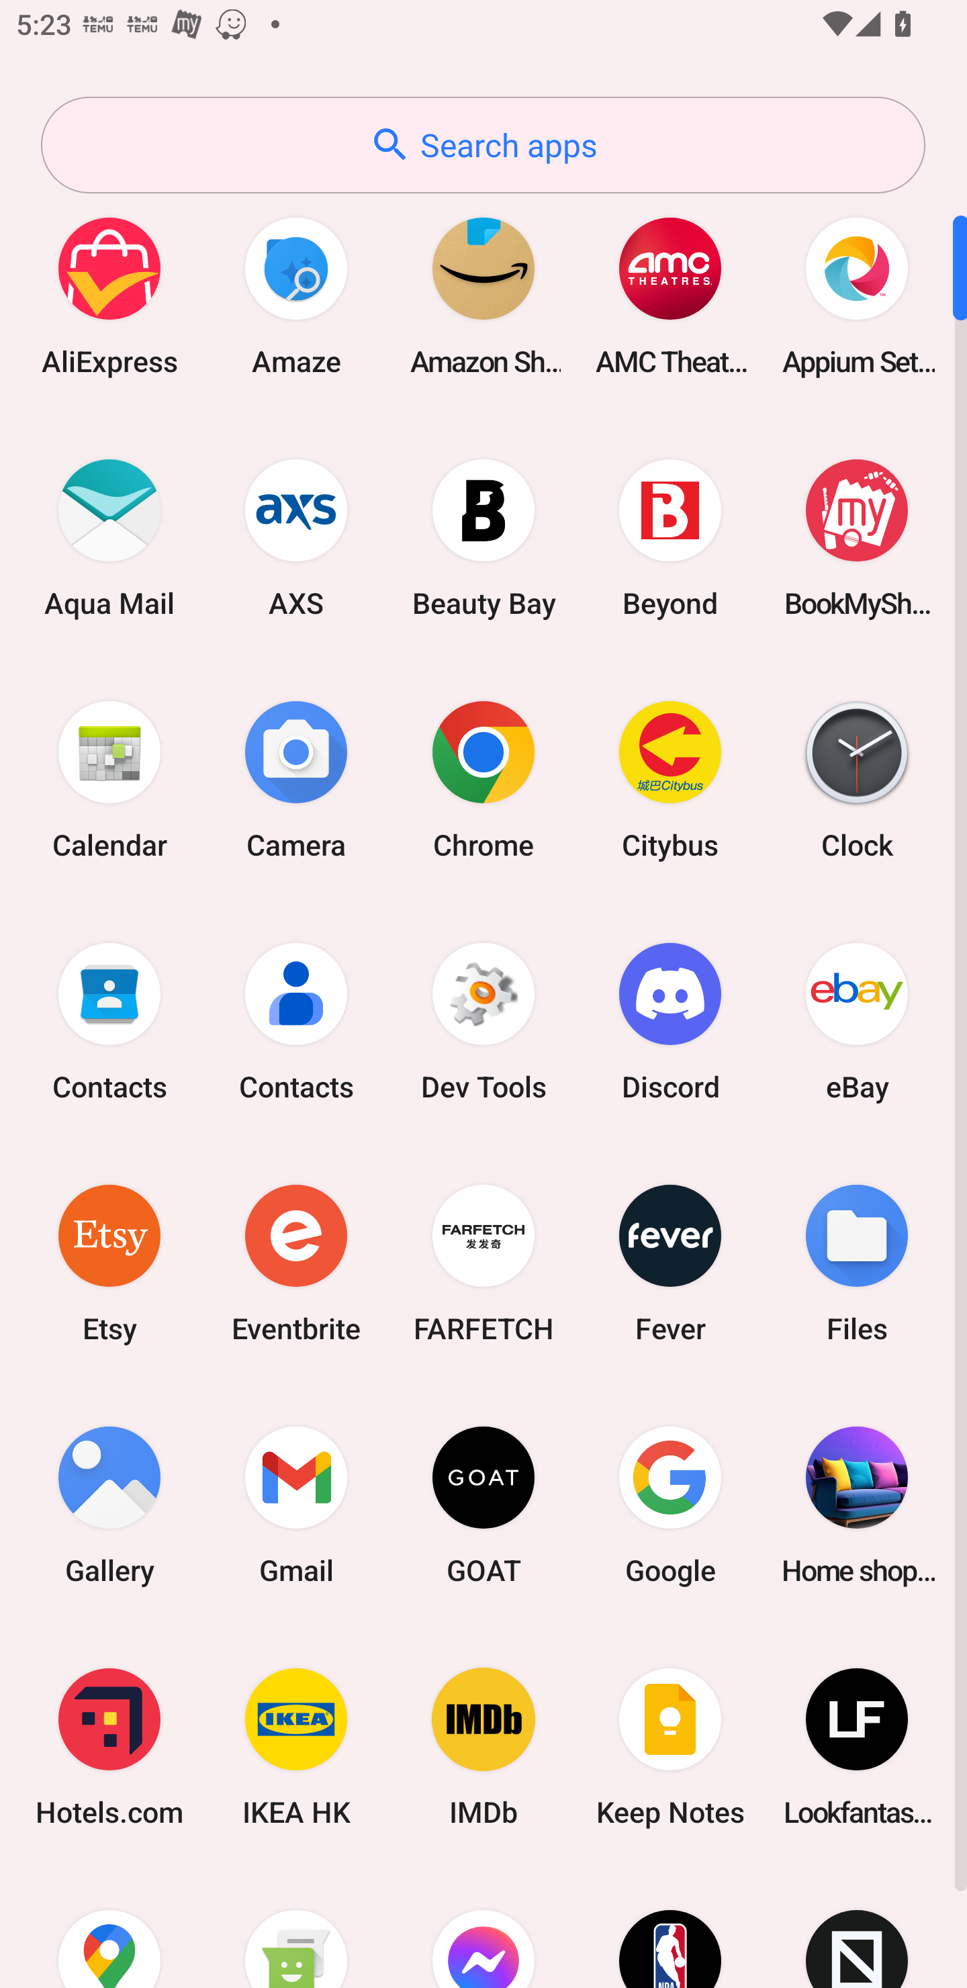  Describe the element at coordinates (109, 1504) in the screenshot. I see `Gallery` at that location.